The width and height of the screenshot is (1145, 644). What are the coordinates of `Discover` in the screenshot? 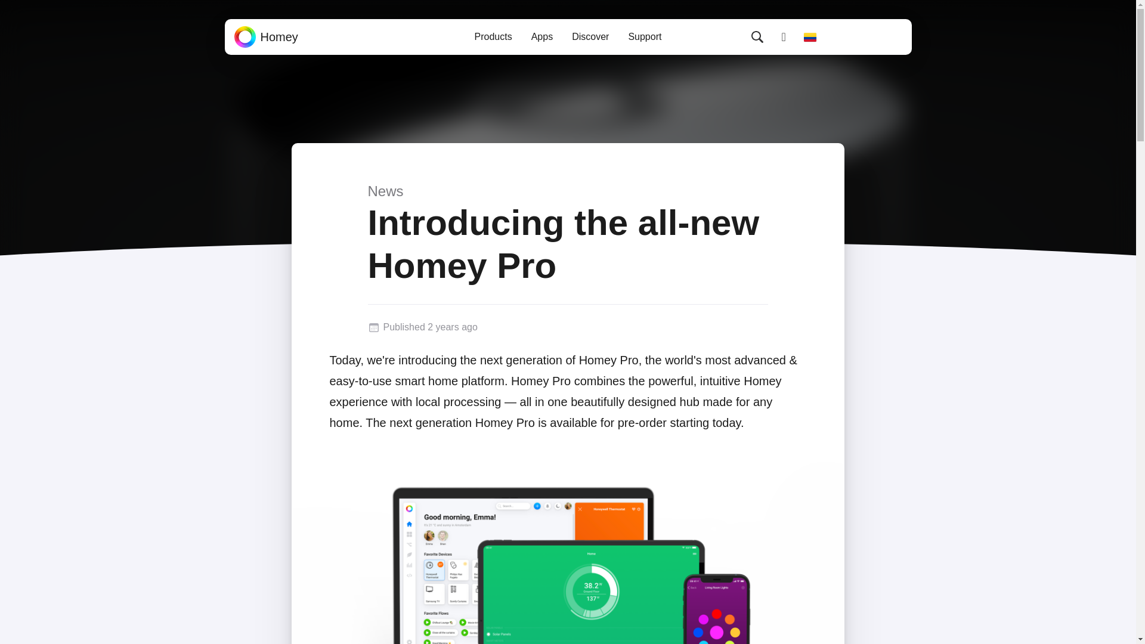 It's located at (590, 37).